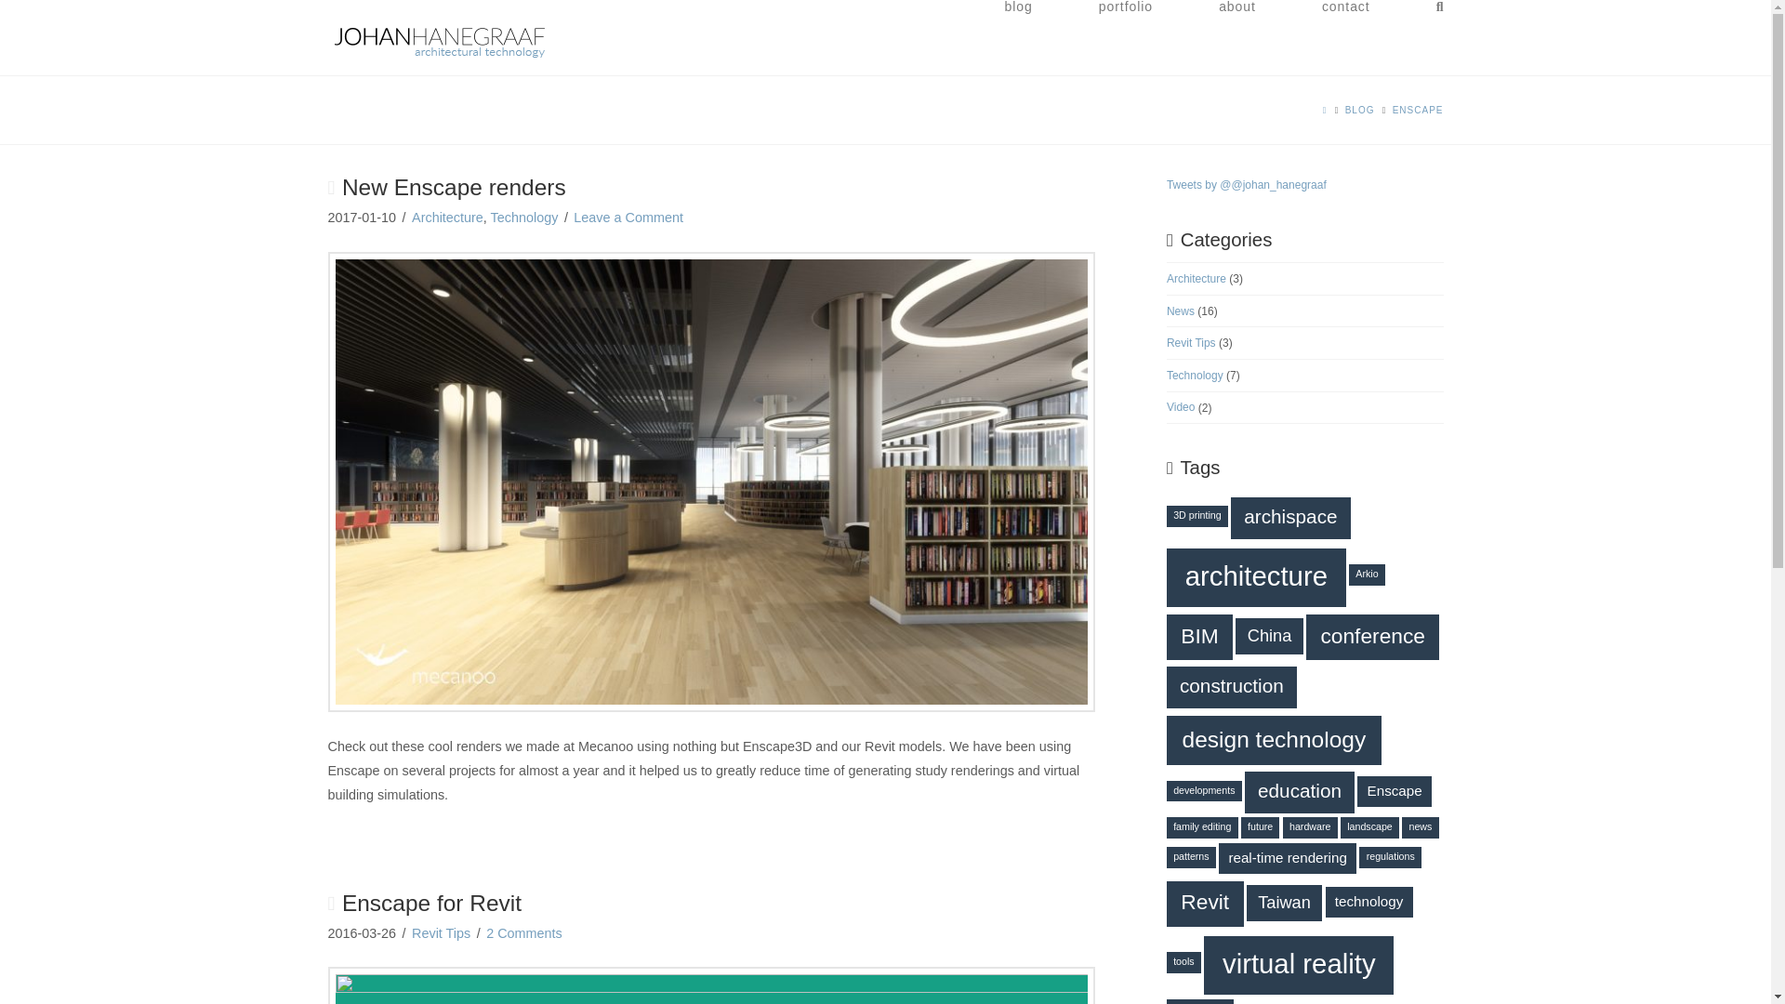 This screenshot has width=1785, height=1004. What do you see at coordinates (1274, 740) in the screenshot?
I see `design technology` at bounding box center [1274, 740].